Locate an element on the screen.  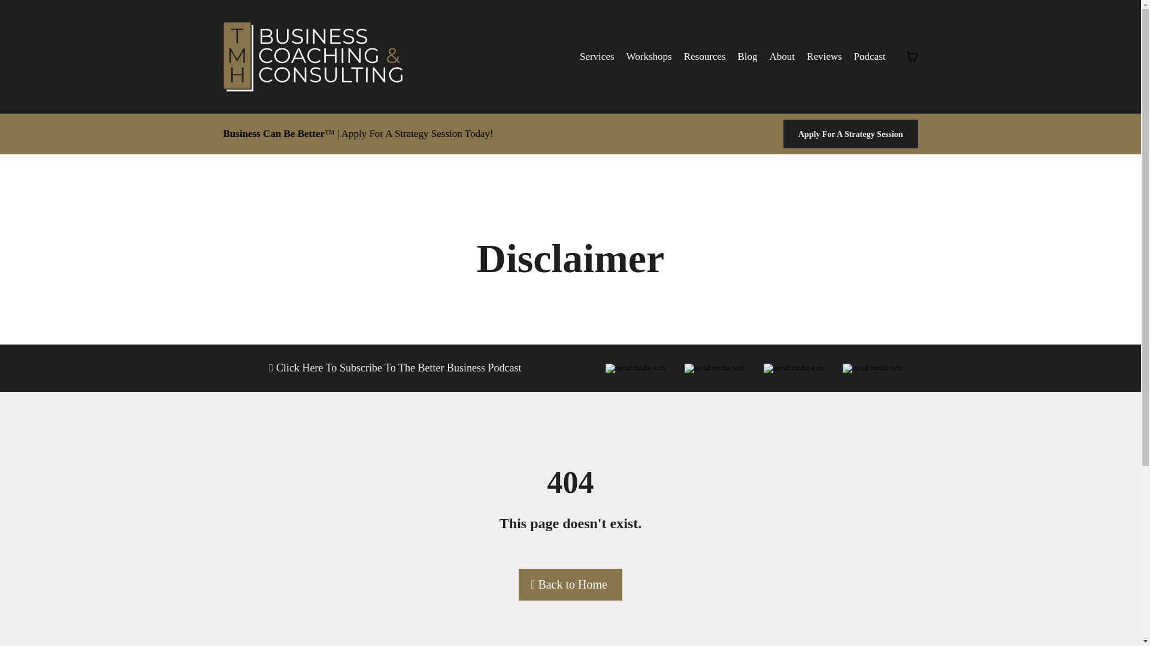
About is located at coordinates (782, 56).